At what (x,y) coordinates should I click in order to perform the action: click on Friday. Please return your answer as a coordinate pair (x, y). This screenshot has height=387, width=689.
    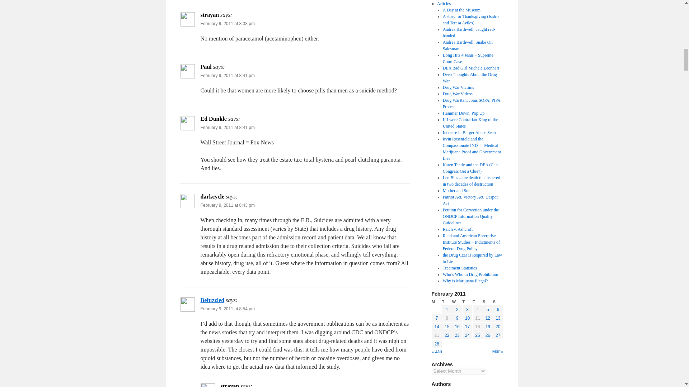
    Looking at the image, I should click on (478, 302).